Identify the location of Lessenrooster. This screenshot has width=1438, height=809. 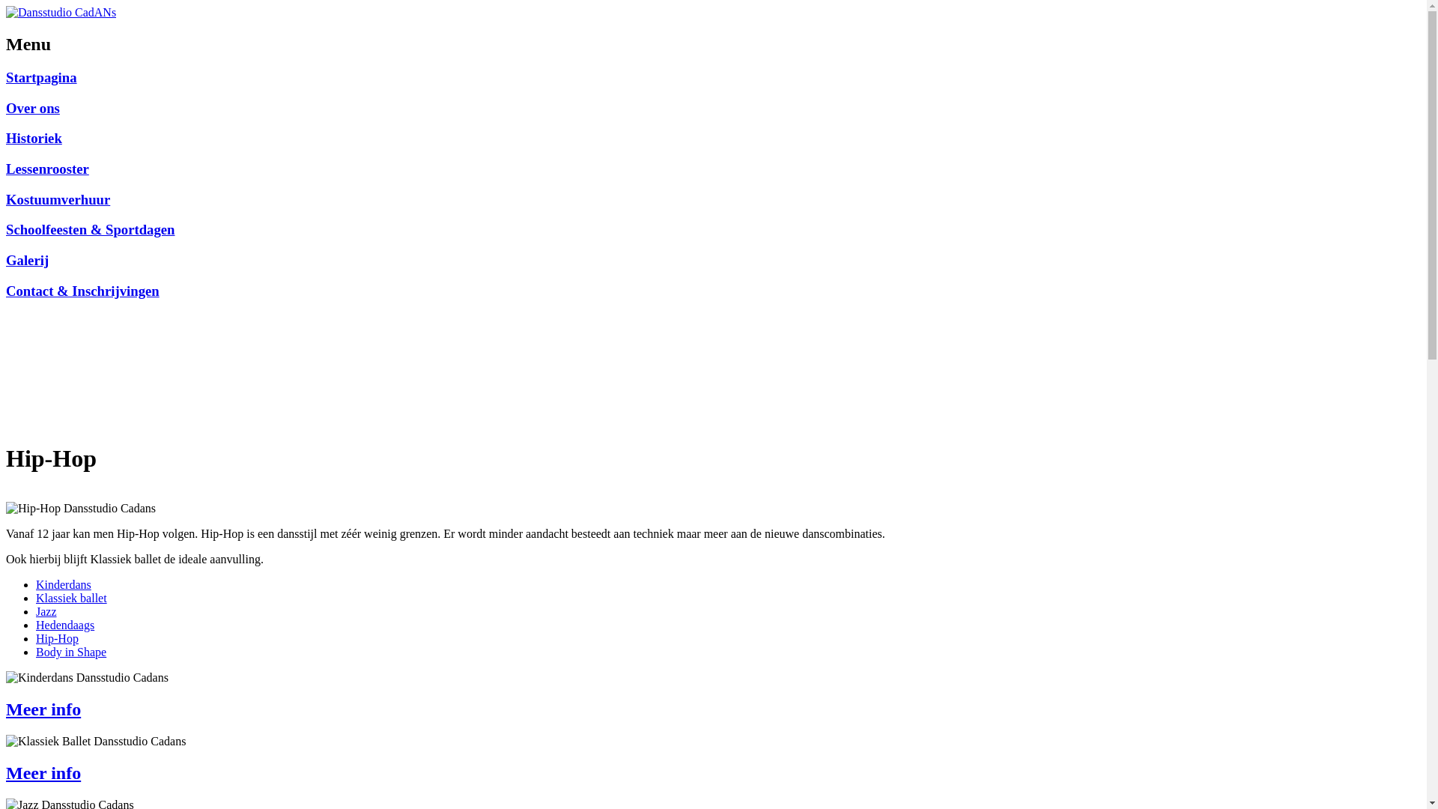
(48, 169).